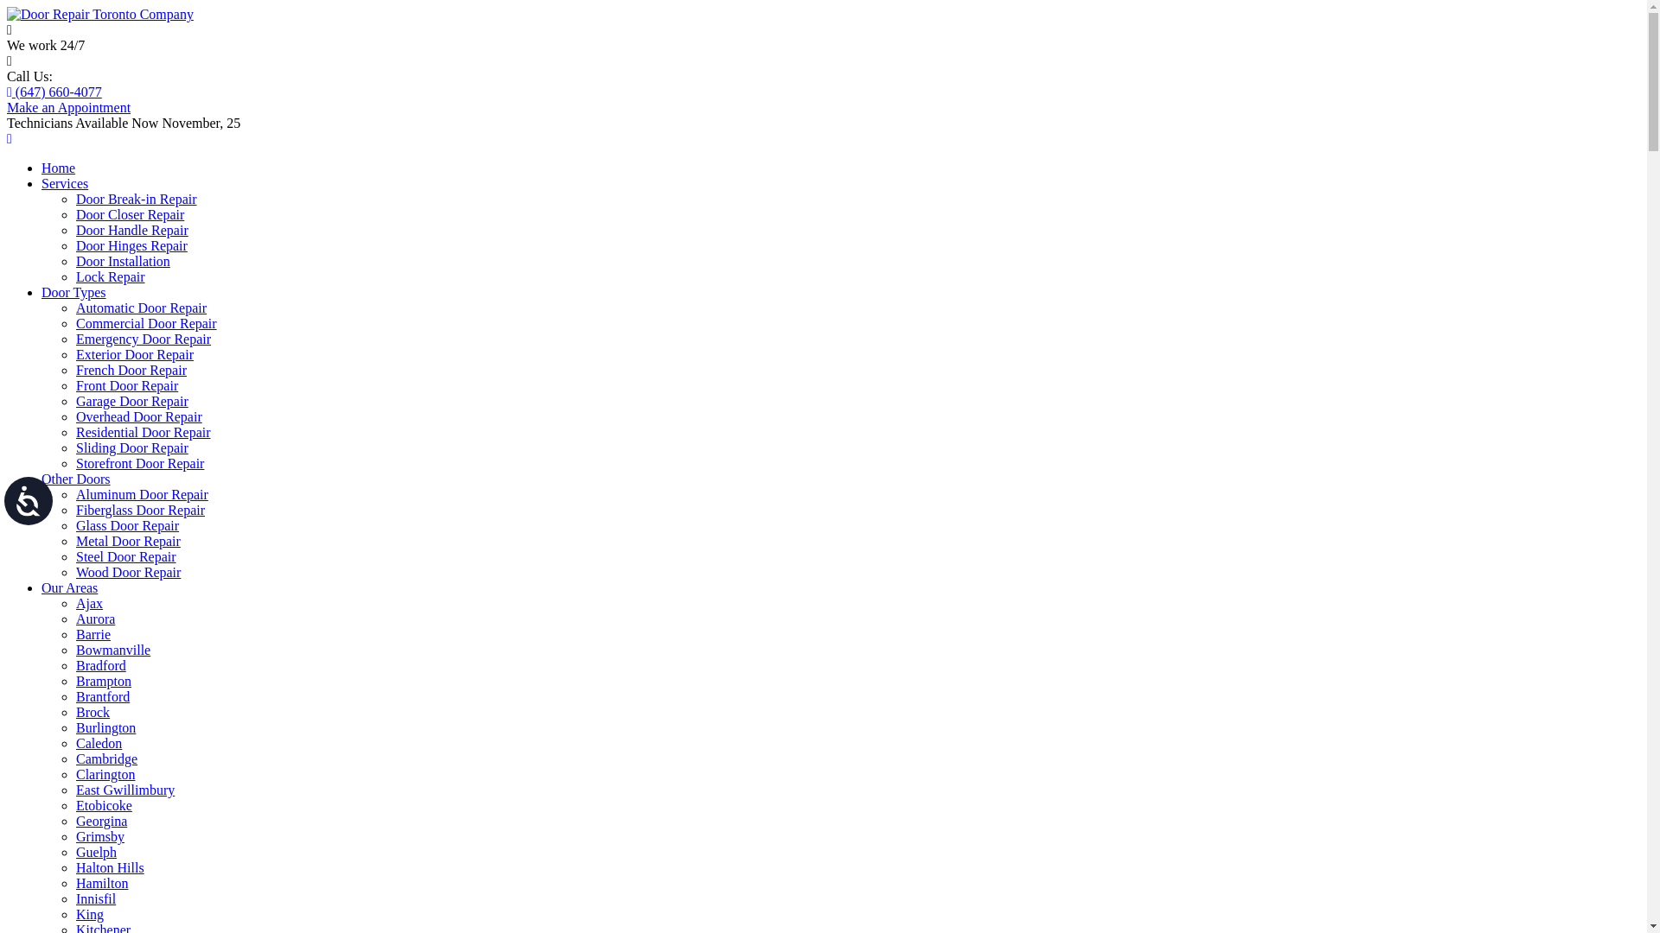 The image size is (1660, 933). I want to click on Door Hinges Repair, so click(131, 245).